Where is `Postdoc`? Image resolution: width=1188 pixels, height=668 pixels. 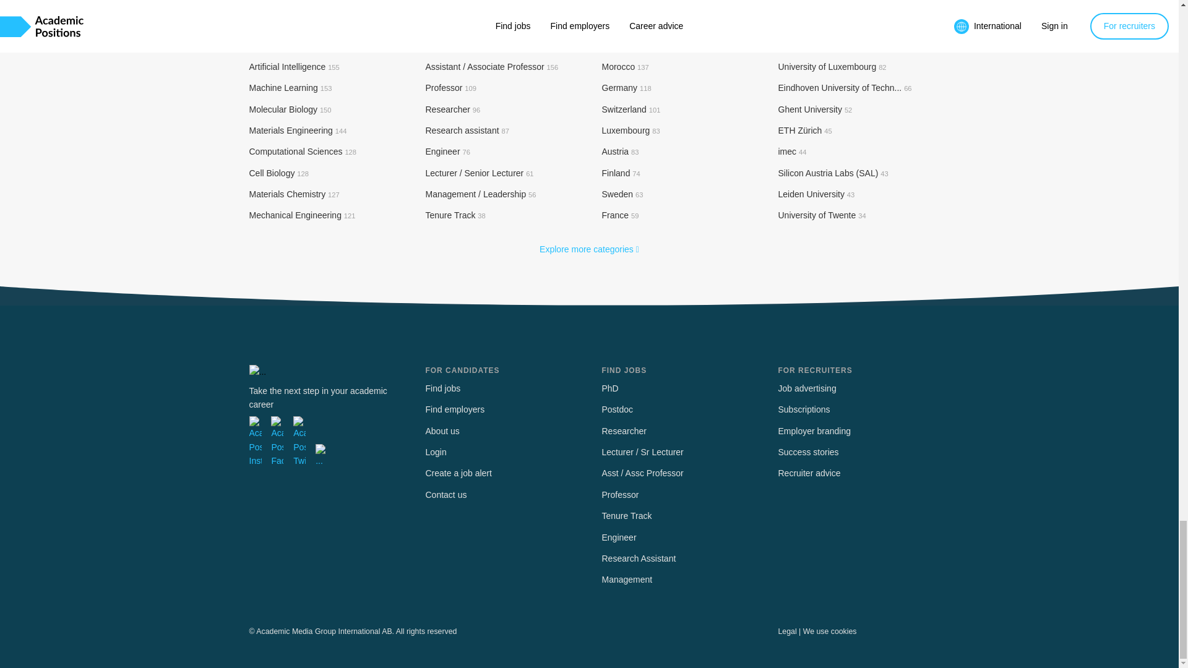 Postdoc is located at coordinates (448, 45).